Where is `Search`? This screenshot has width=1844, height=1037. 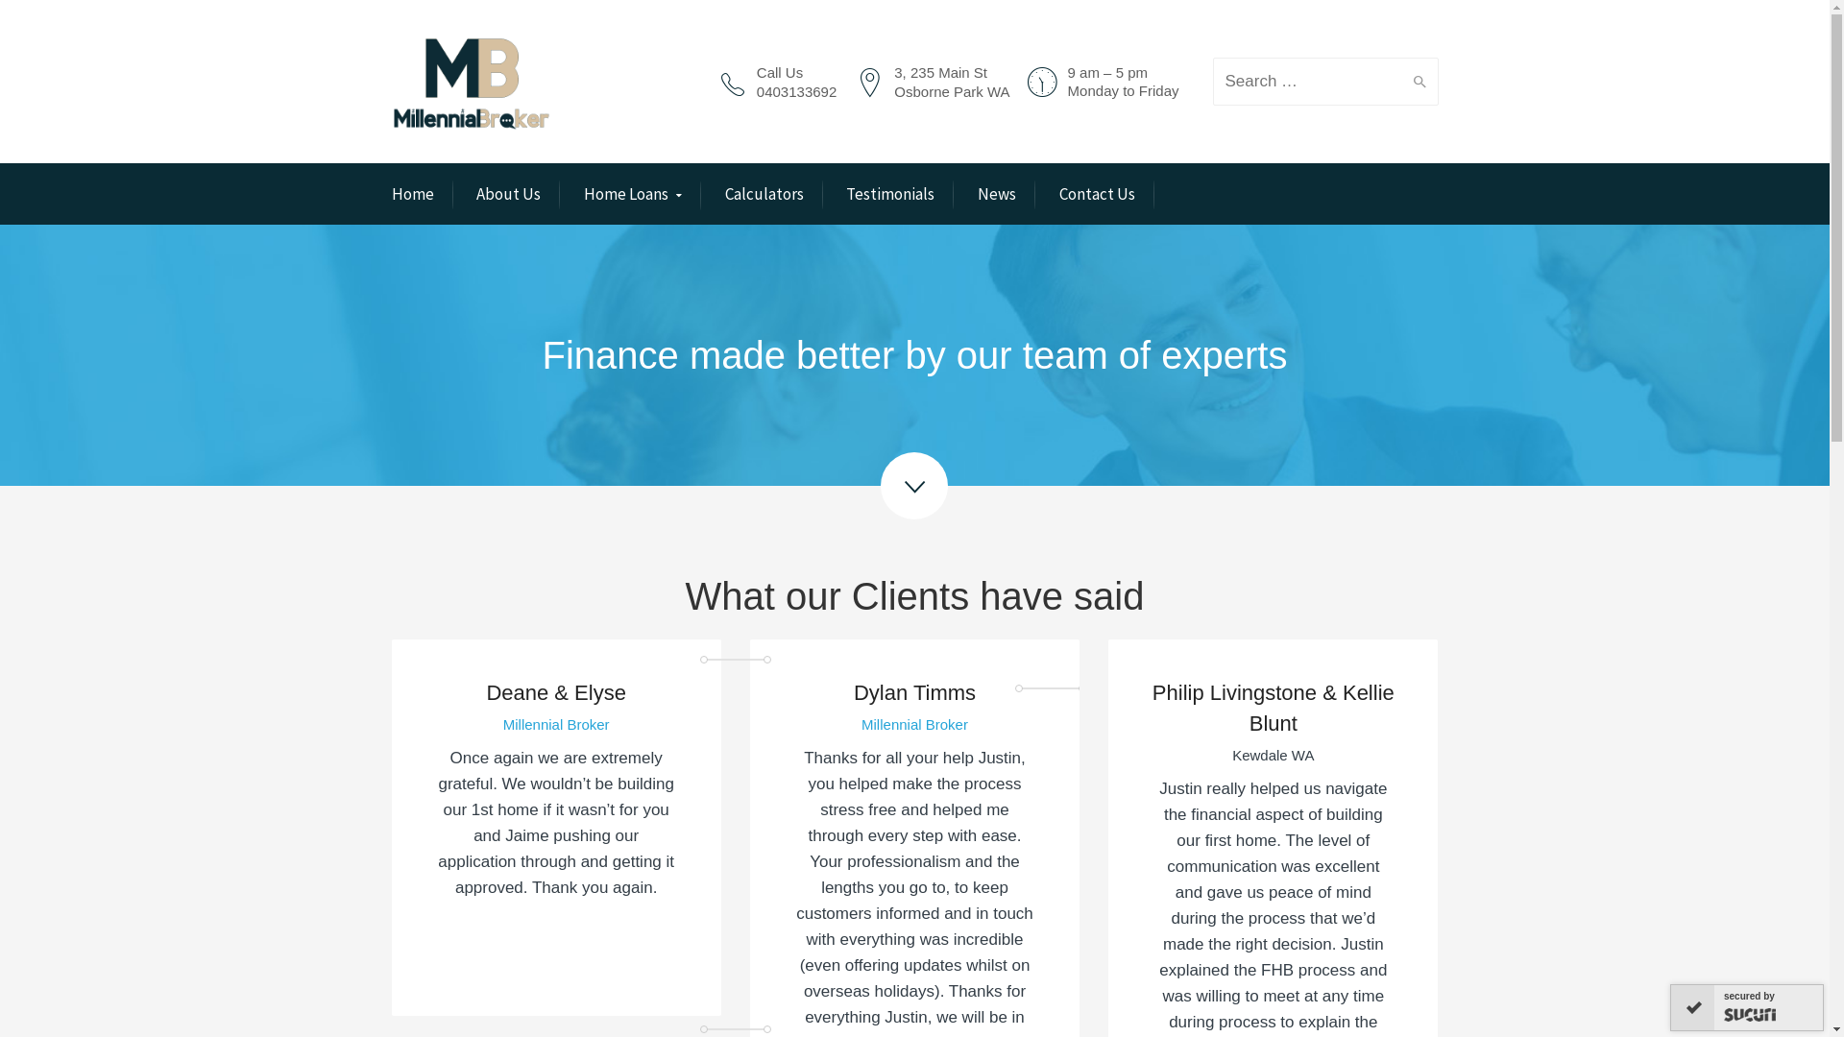
Search is located at coordinates (1416, 82).